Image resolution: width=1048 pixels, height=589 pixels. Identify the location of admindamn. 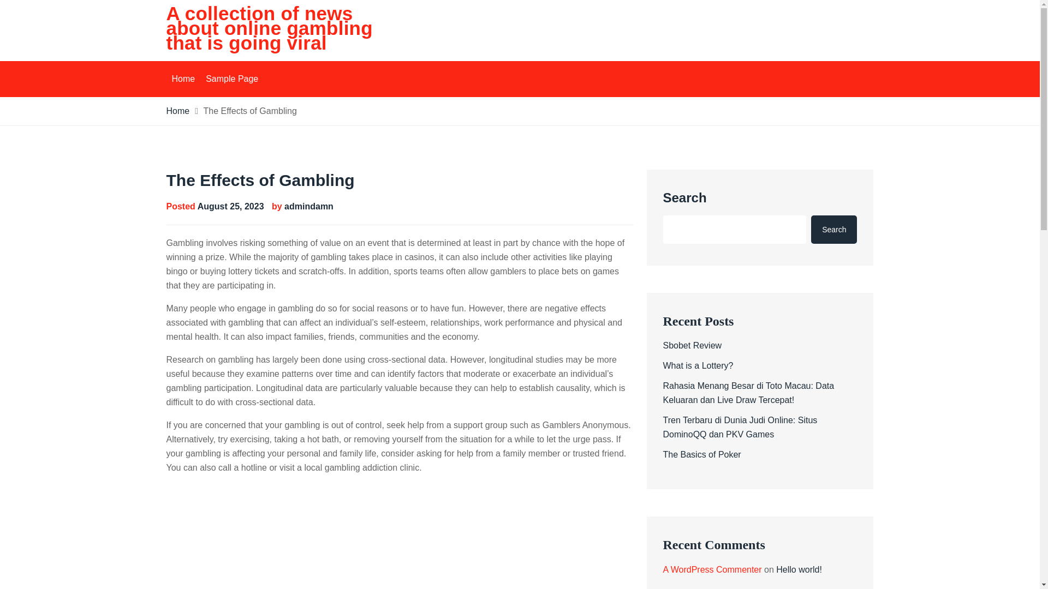
(308, 206).